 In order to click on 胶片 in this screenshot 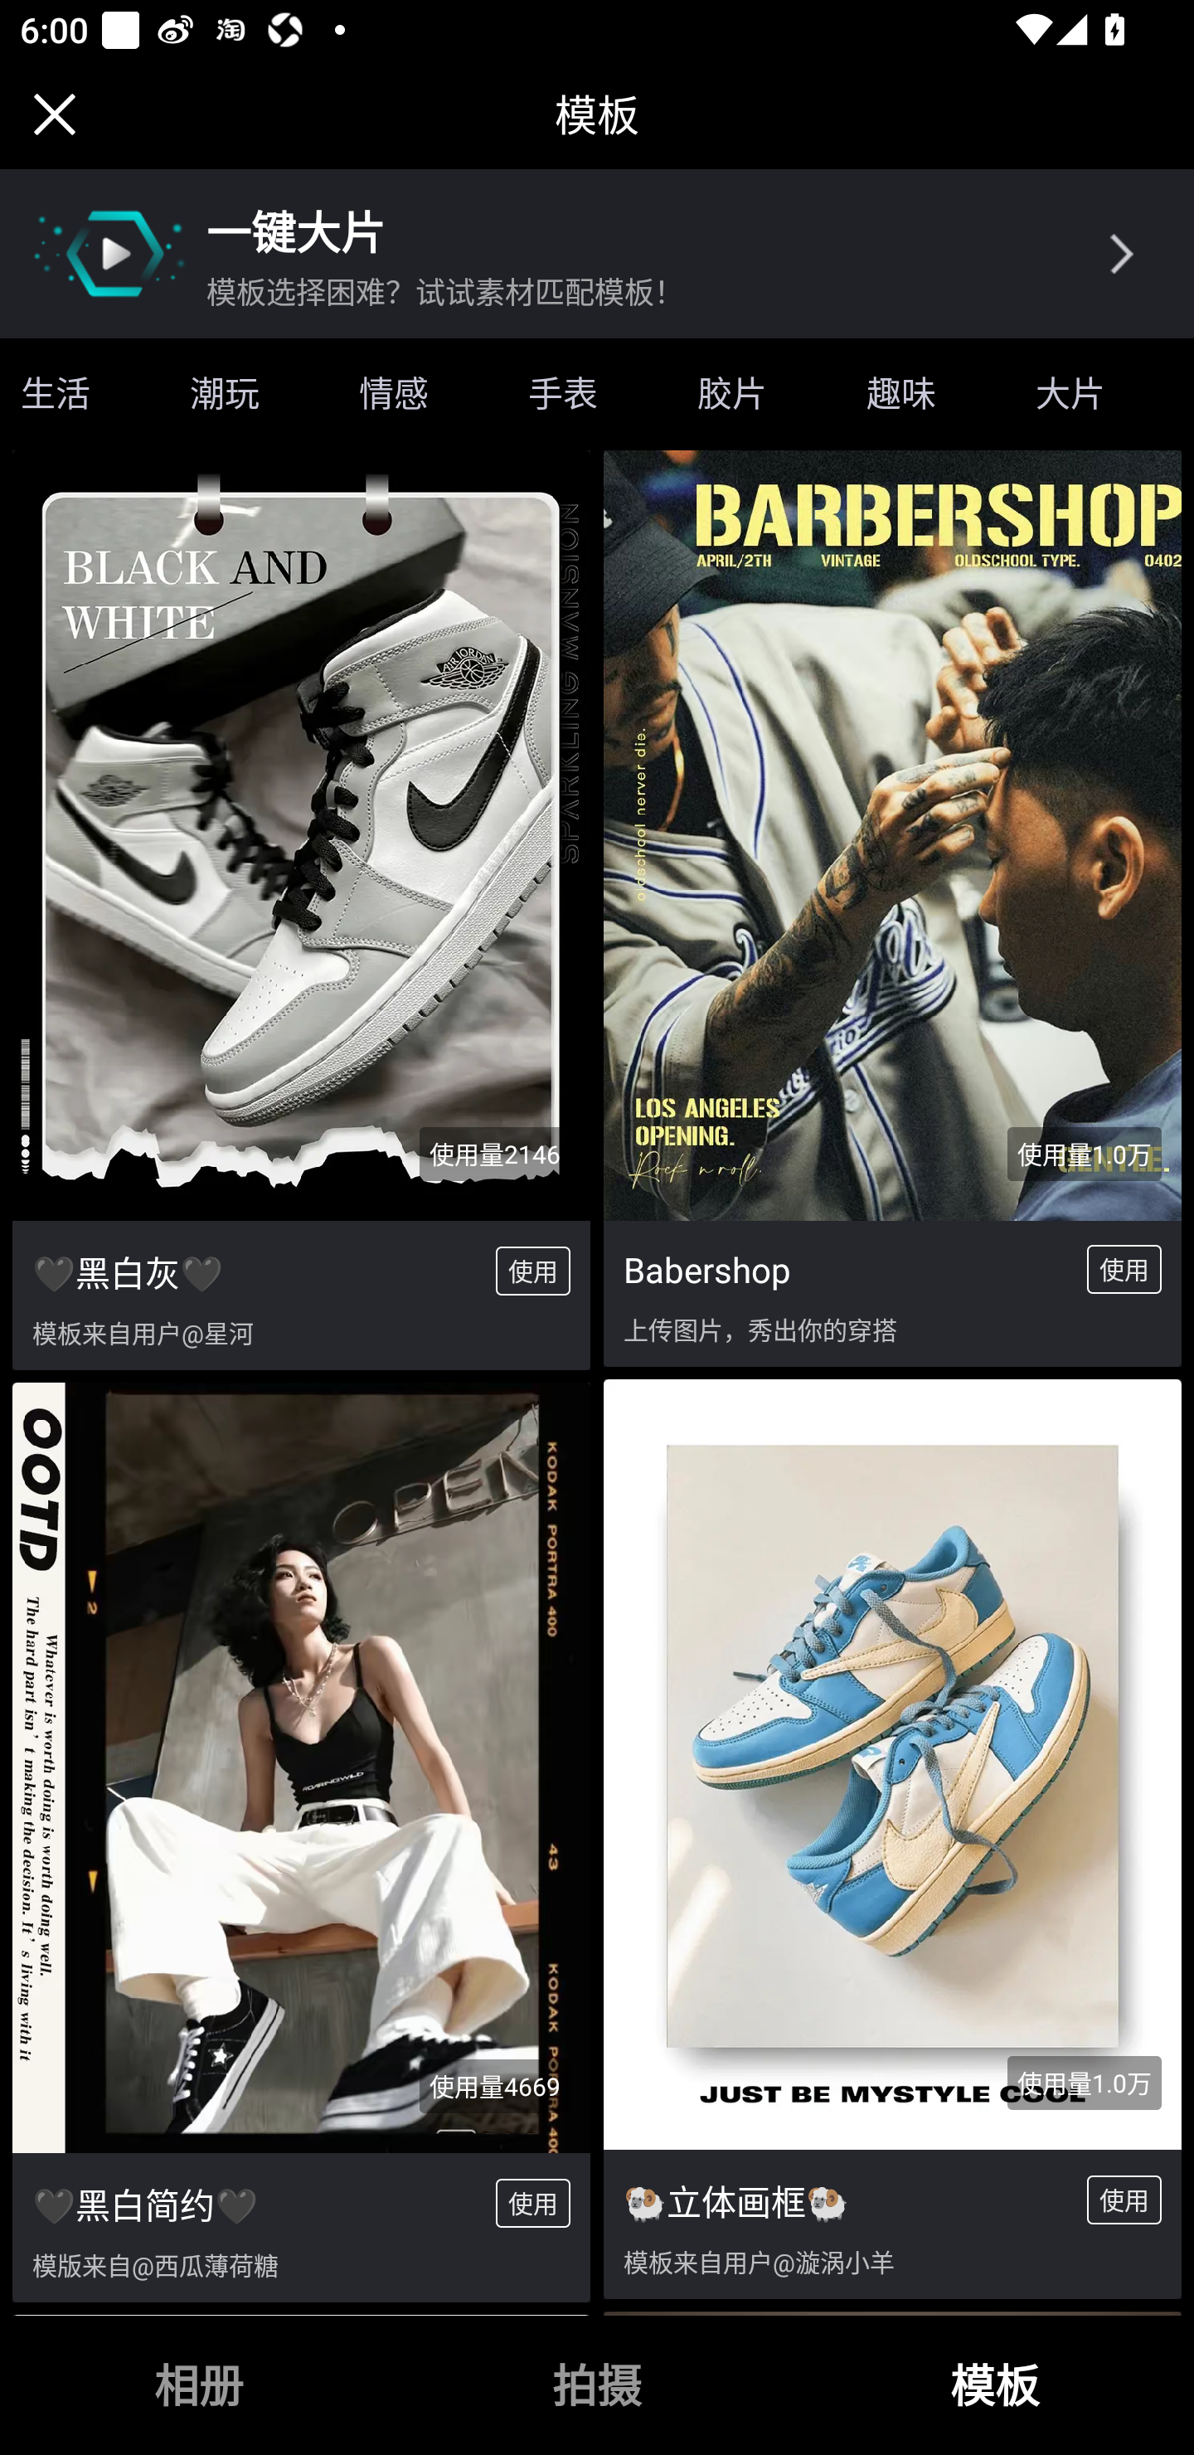, I will do `click(731, 392)`.